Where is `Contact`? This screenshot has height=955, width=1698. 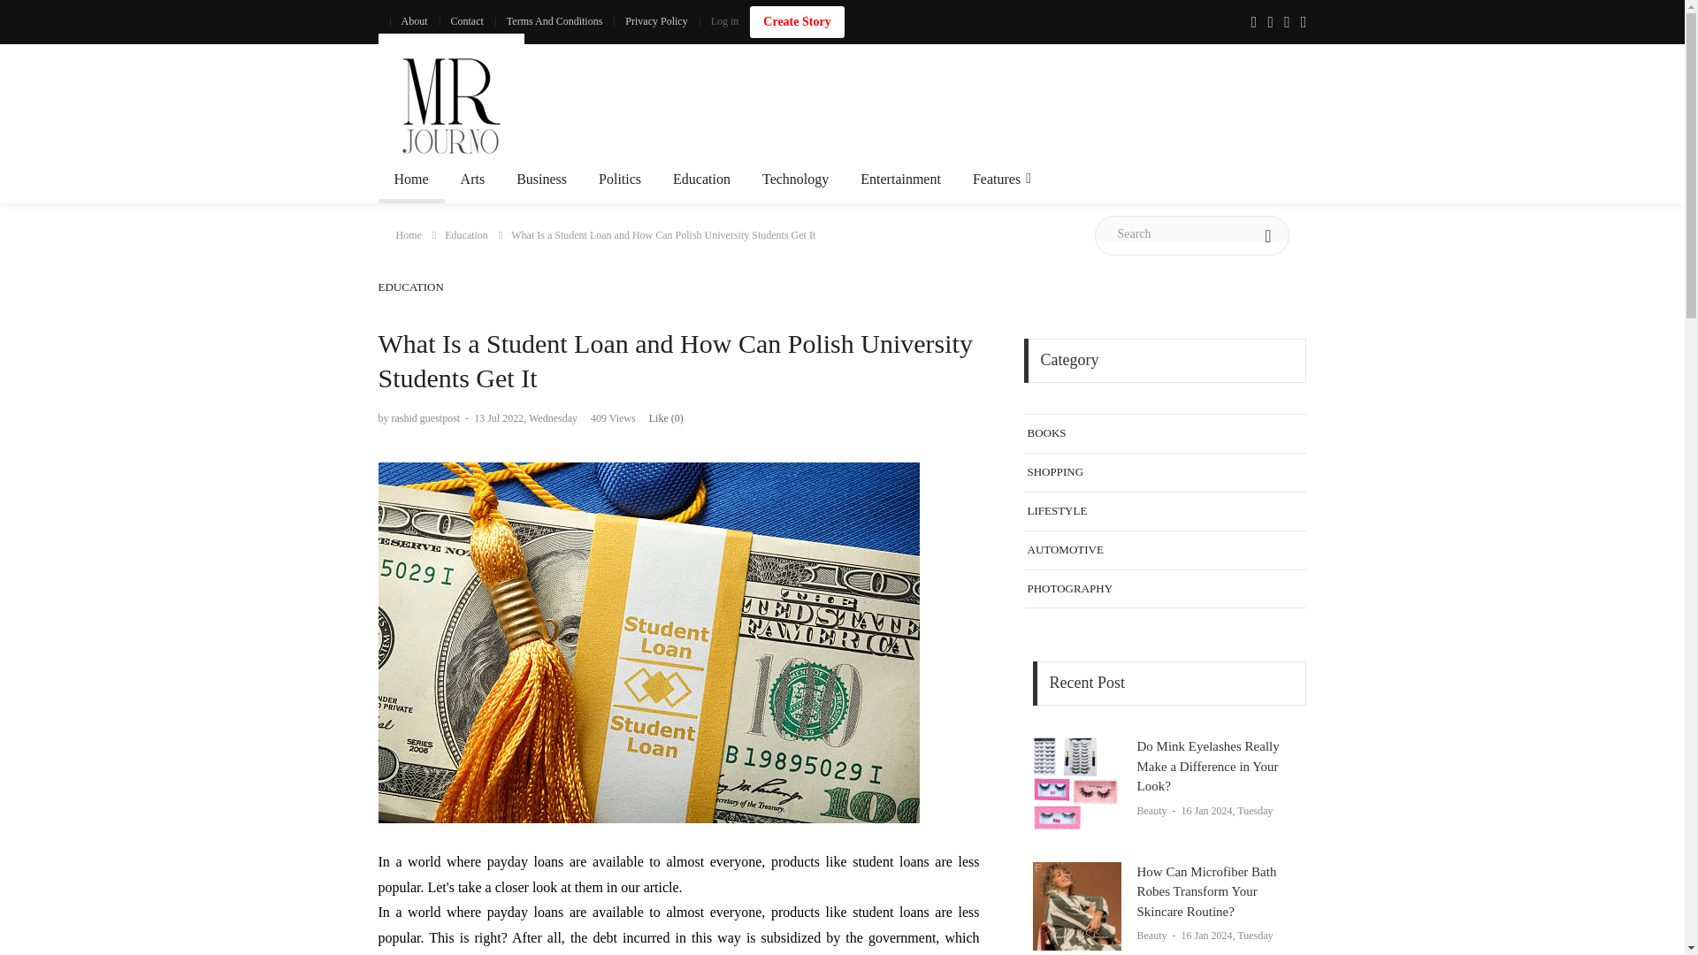
Contact is located at coordinates (465, 21).